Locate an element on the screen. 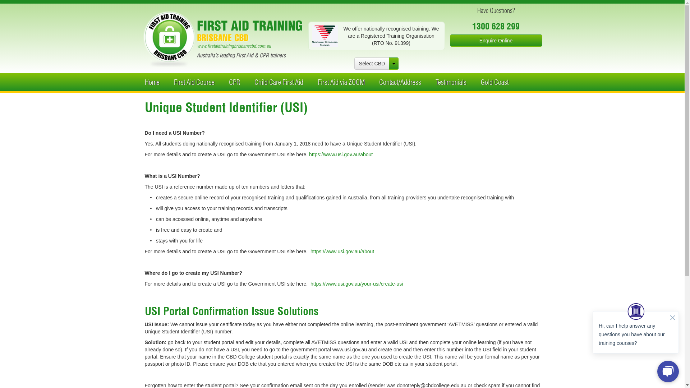 The width and height of the screenshot is (690, 388). Nationally Recognized Training is located at coordinates (325, 36).